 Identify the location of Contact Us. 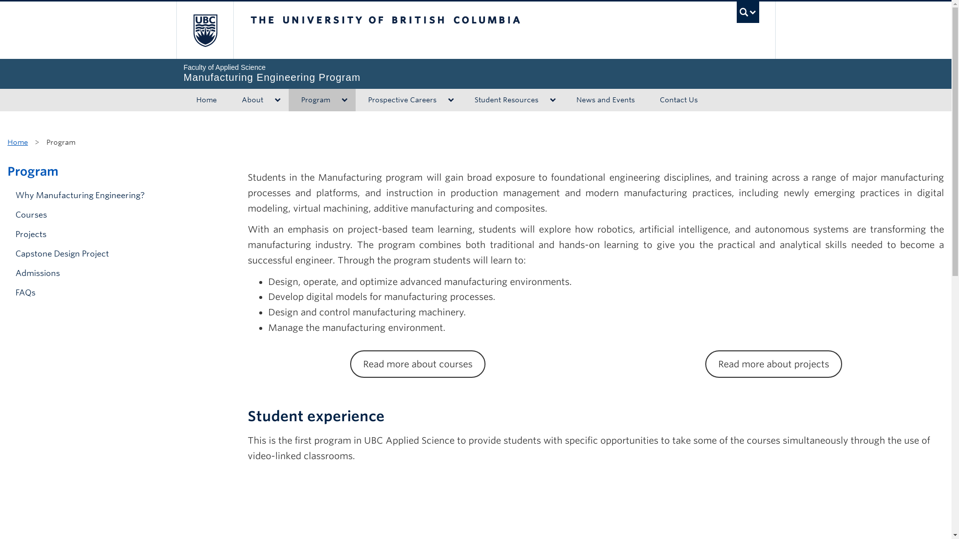
(115, 273).